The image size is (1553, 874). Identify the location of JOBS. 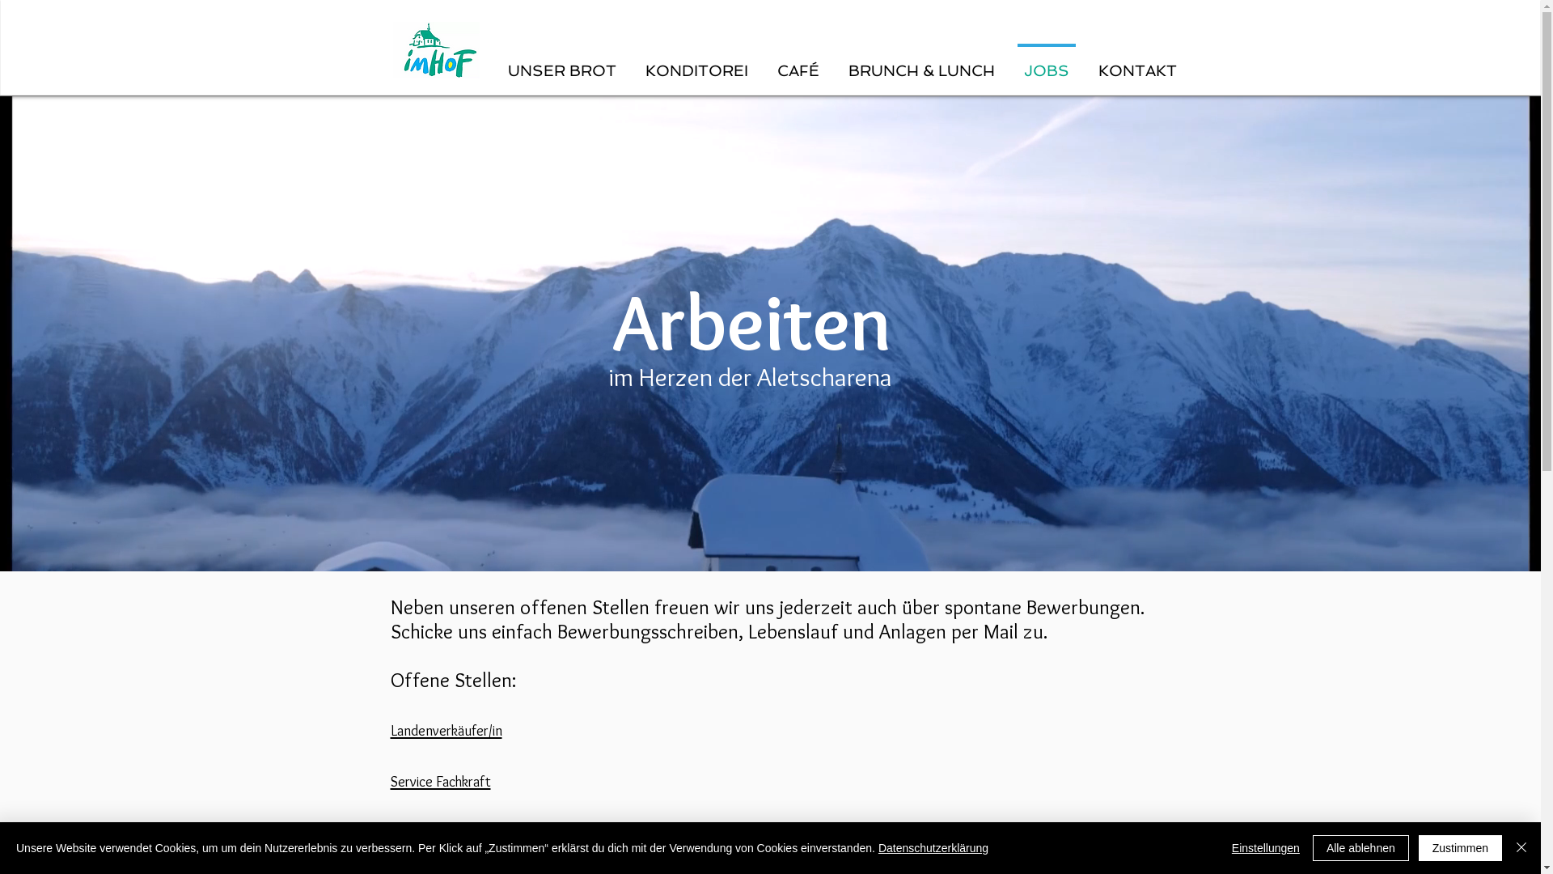
(1047, 63).